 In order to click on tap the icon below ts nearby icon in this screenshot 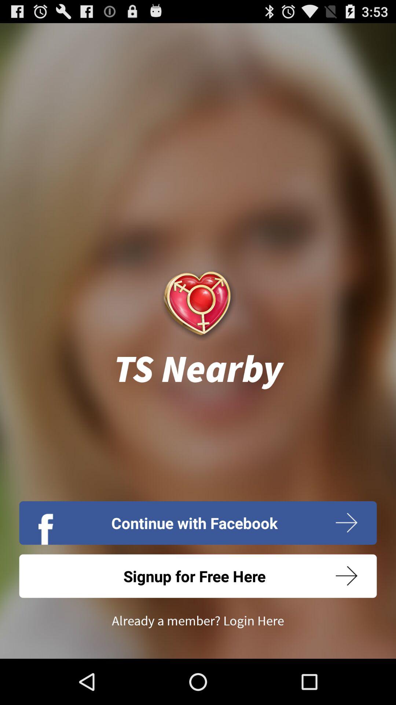, I will do `click(198, 523)`.